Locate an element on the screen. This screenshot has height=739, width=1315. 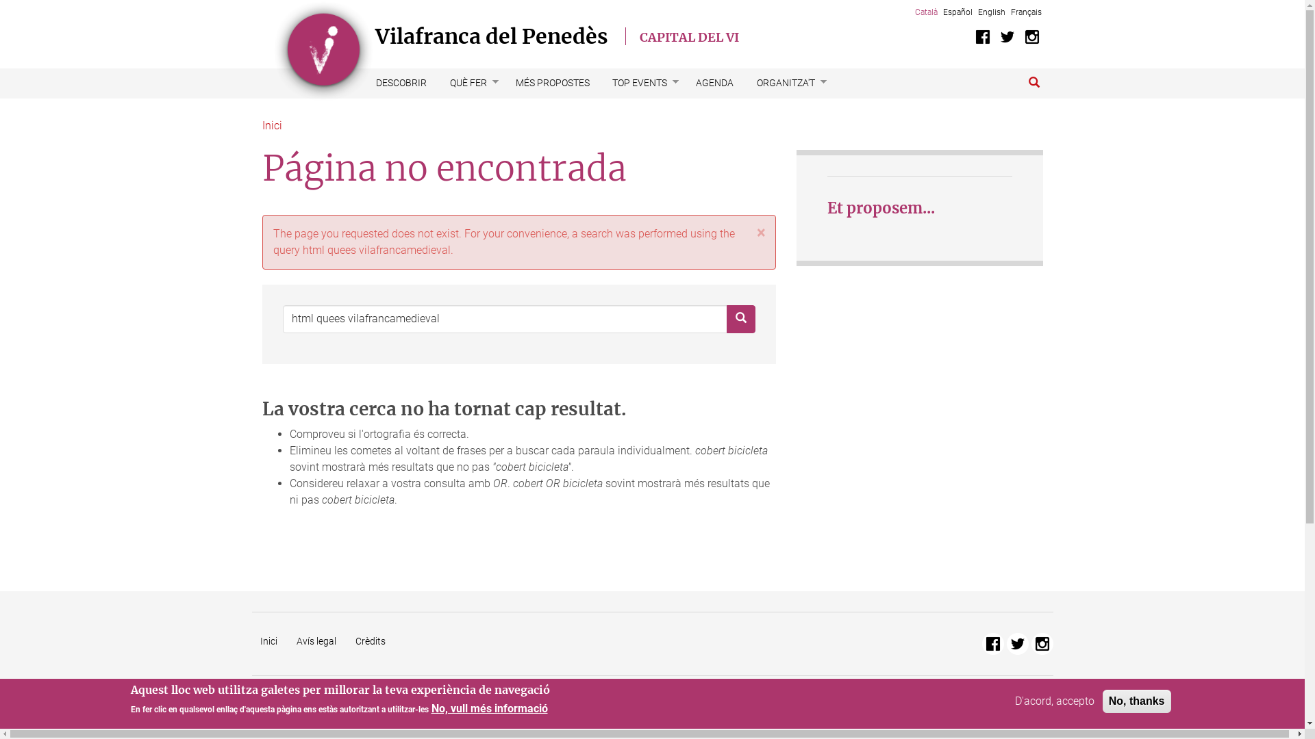
AGENDA is located at coordinates (715, 83).